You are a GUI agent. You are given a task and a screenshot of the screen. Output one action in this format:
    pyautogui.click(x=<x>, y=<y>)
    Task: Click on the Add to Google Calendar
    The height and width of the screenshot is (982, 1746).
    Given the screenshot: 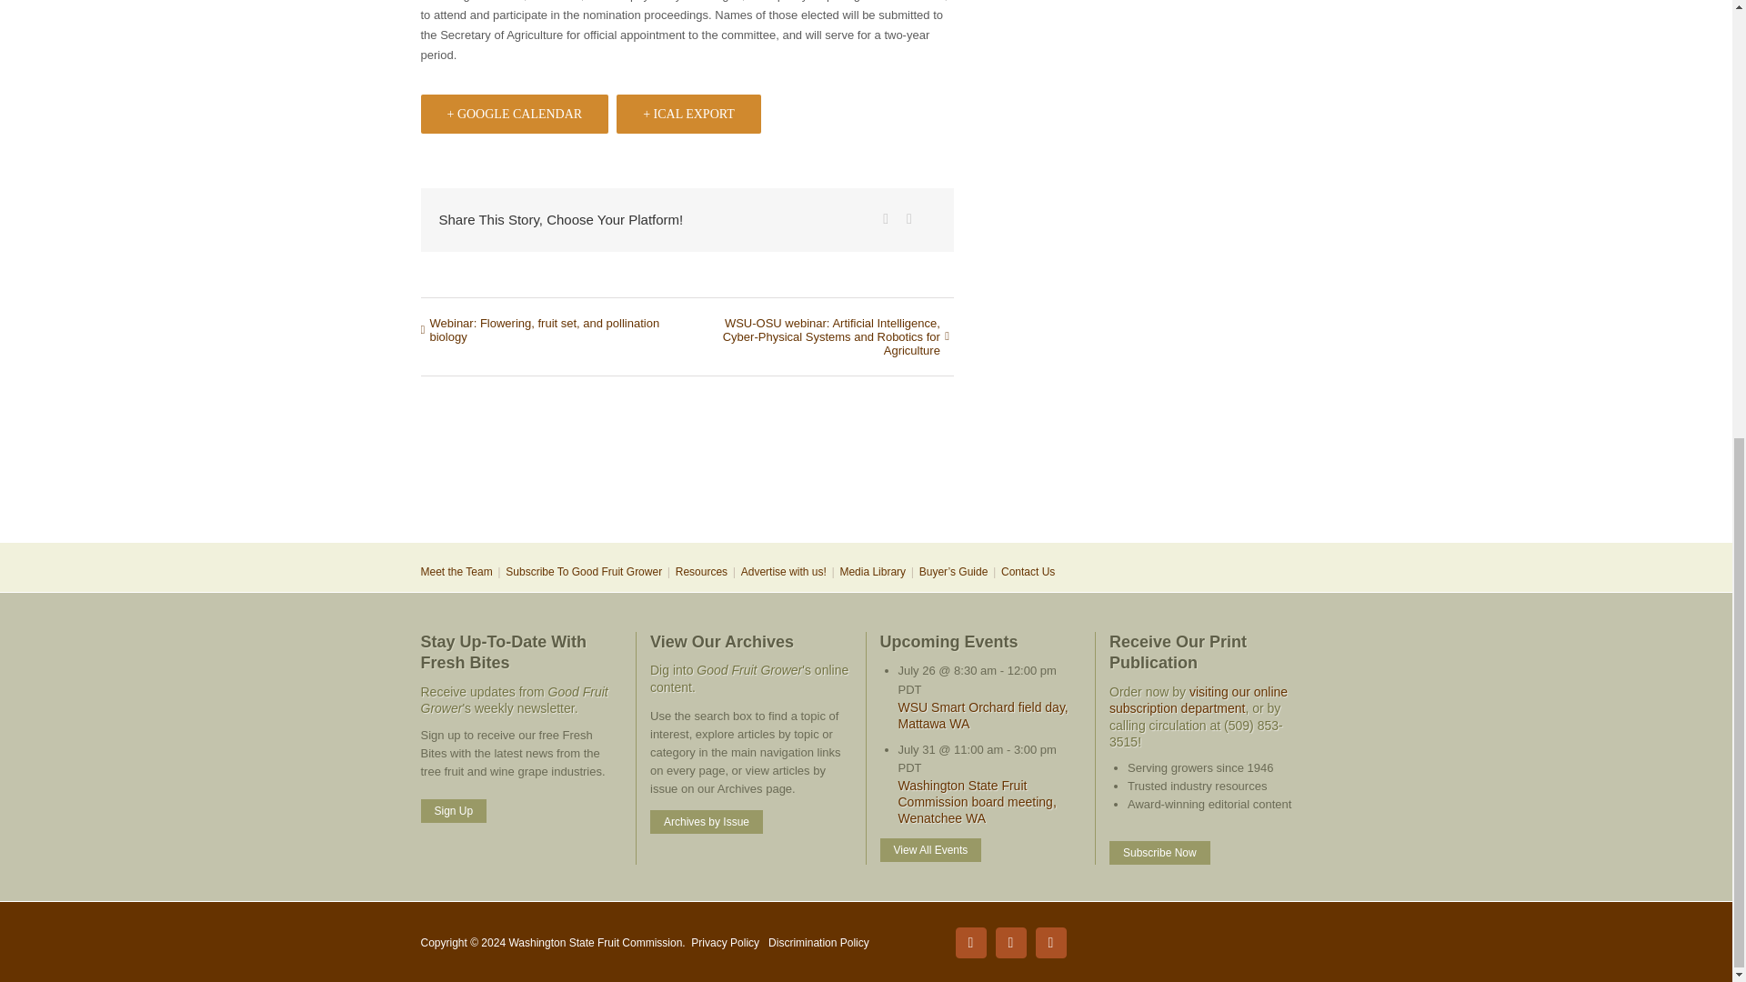 What is the action you would take?
    pyautogui.click(x=514, y=113)
    